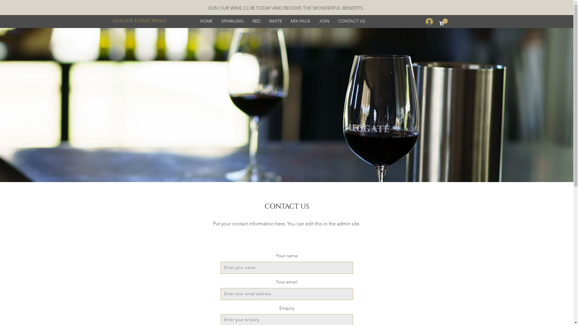  I want to click on HOME, so click(206, 22).